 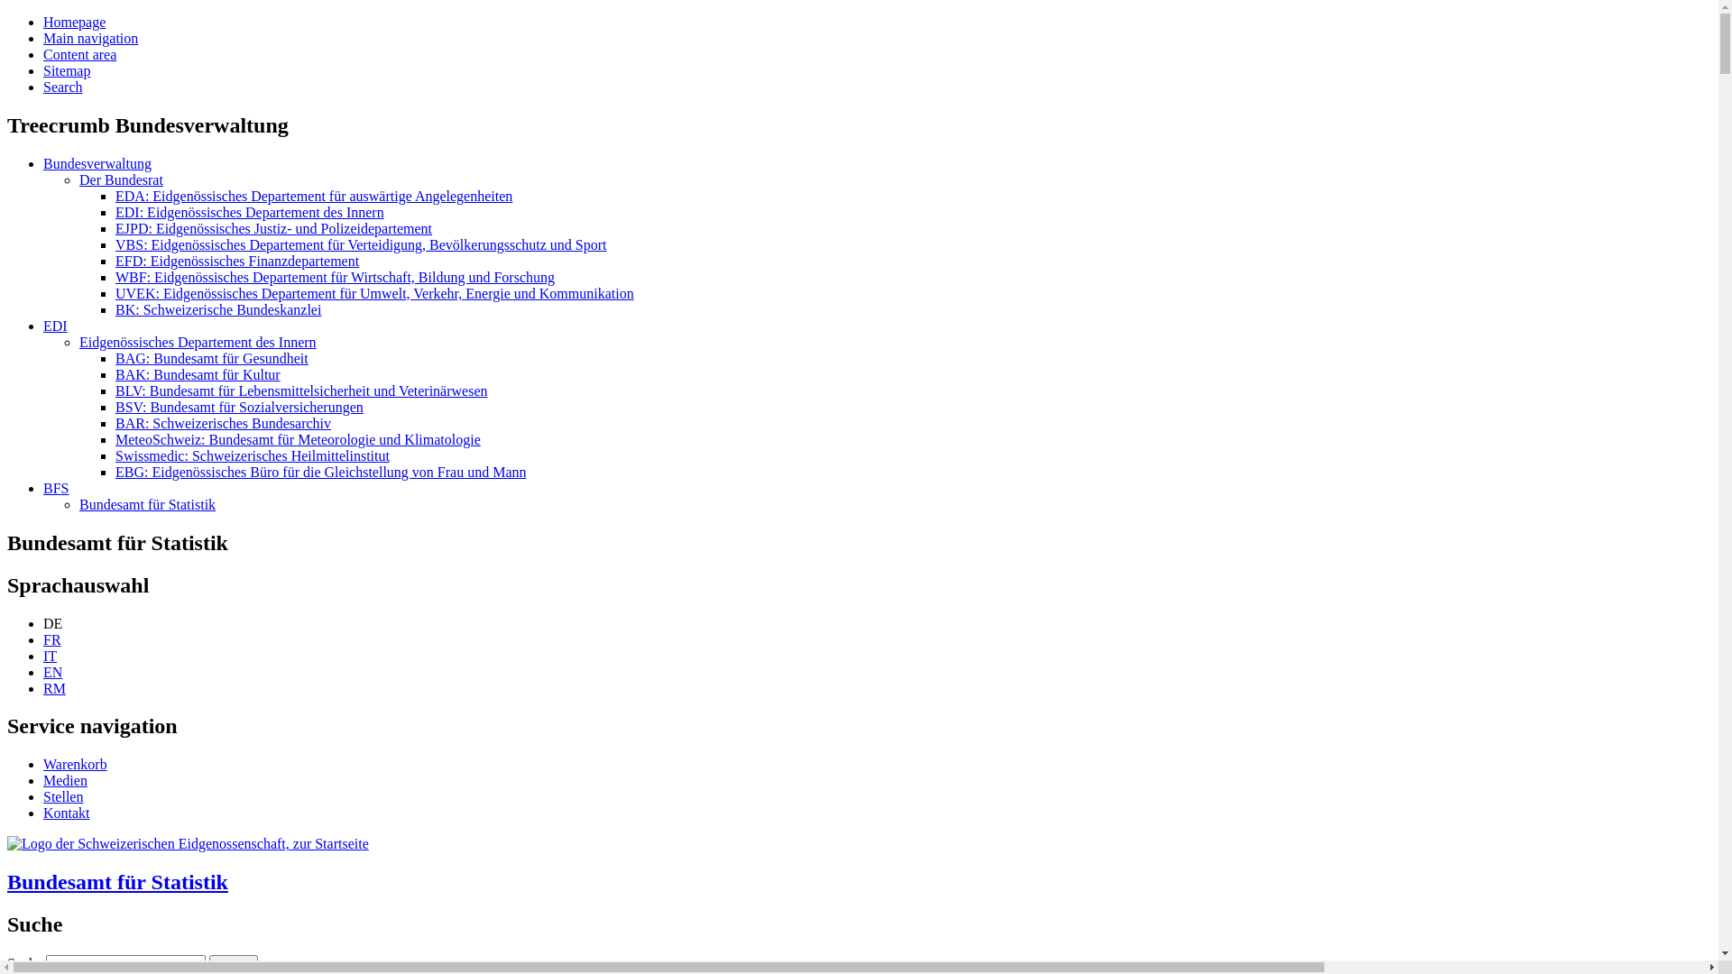 What do you see at coordinates (52, 624) in the screenshot?
I see `DE` at bounding box center [52, 624].